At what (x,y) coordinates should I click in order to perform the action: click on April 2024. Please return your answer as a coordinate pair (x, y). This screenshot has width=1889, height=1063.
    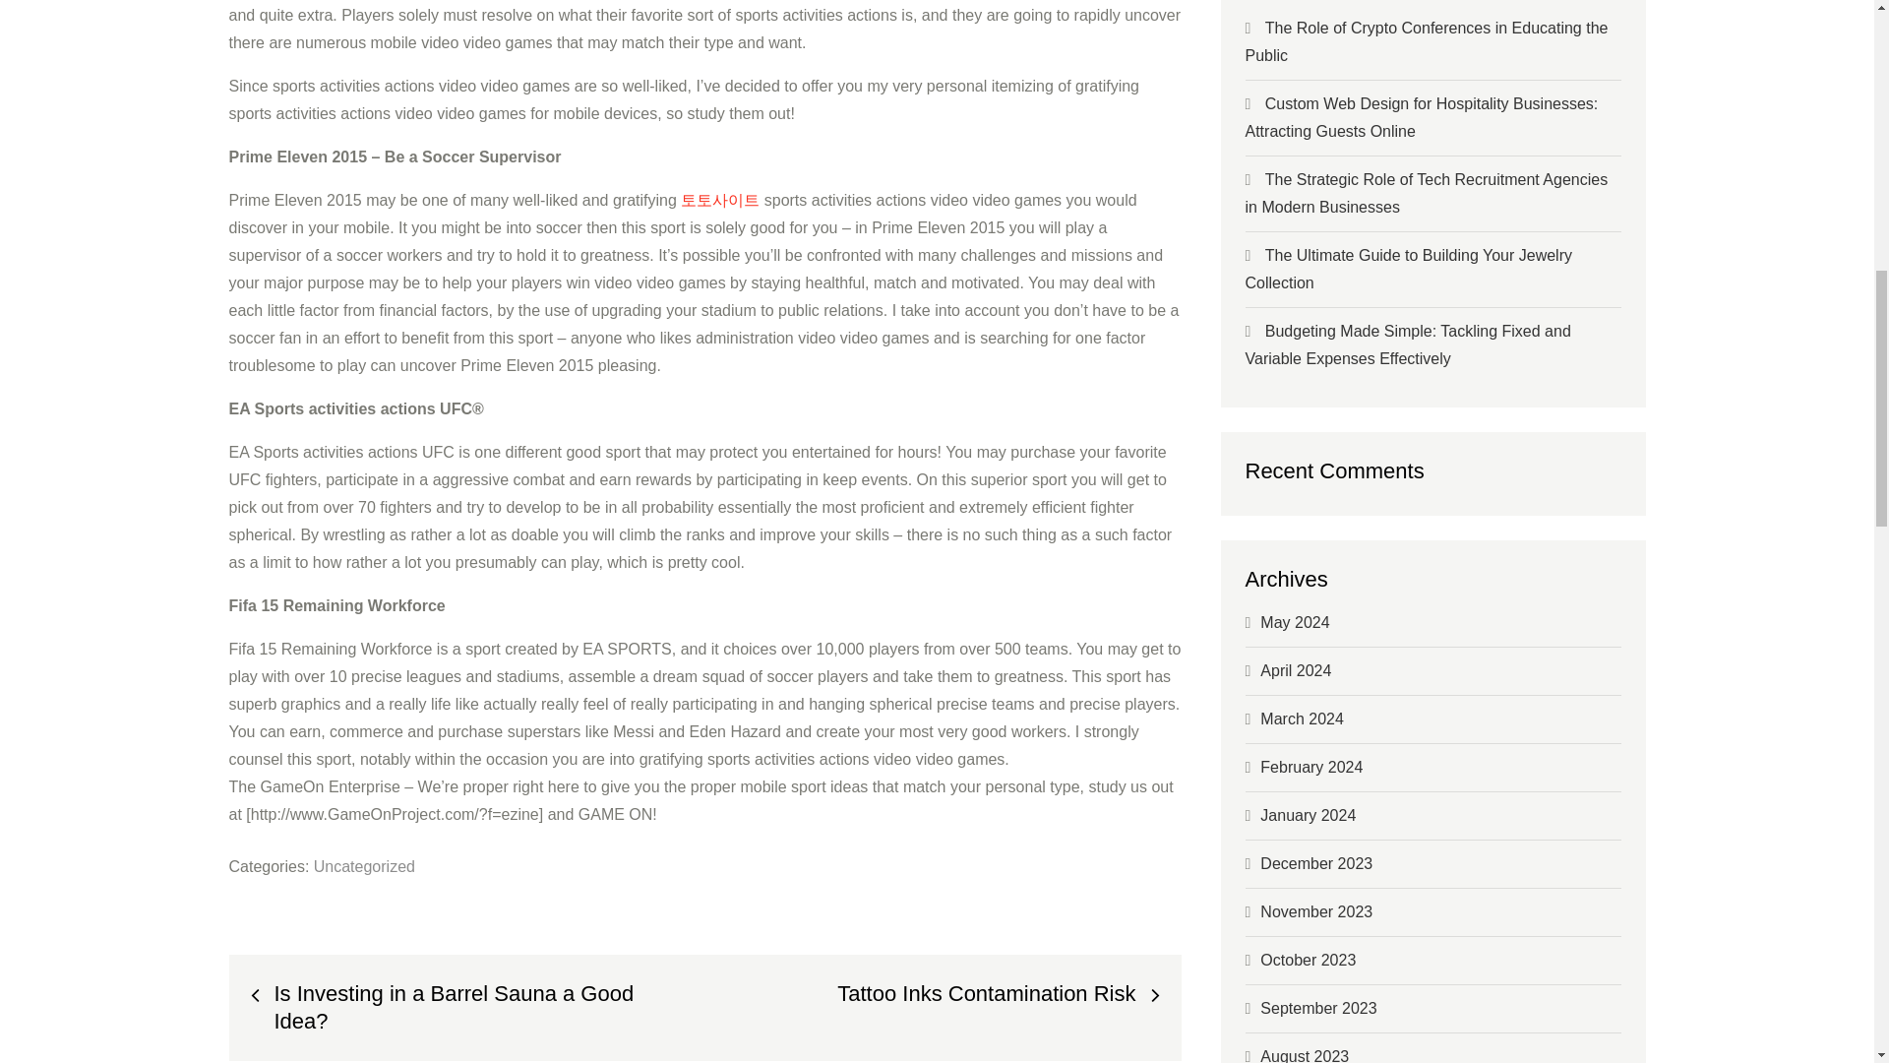
    Looking at the image, I should click on (1295, 670).